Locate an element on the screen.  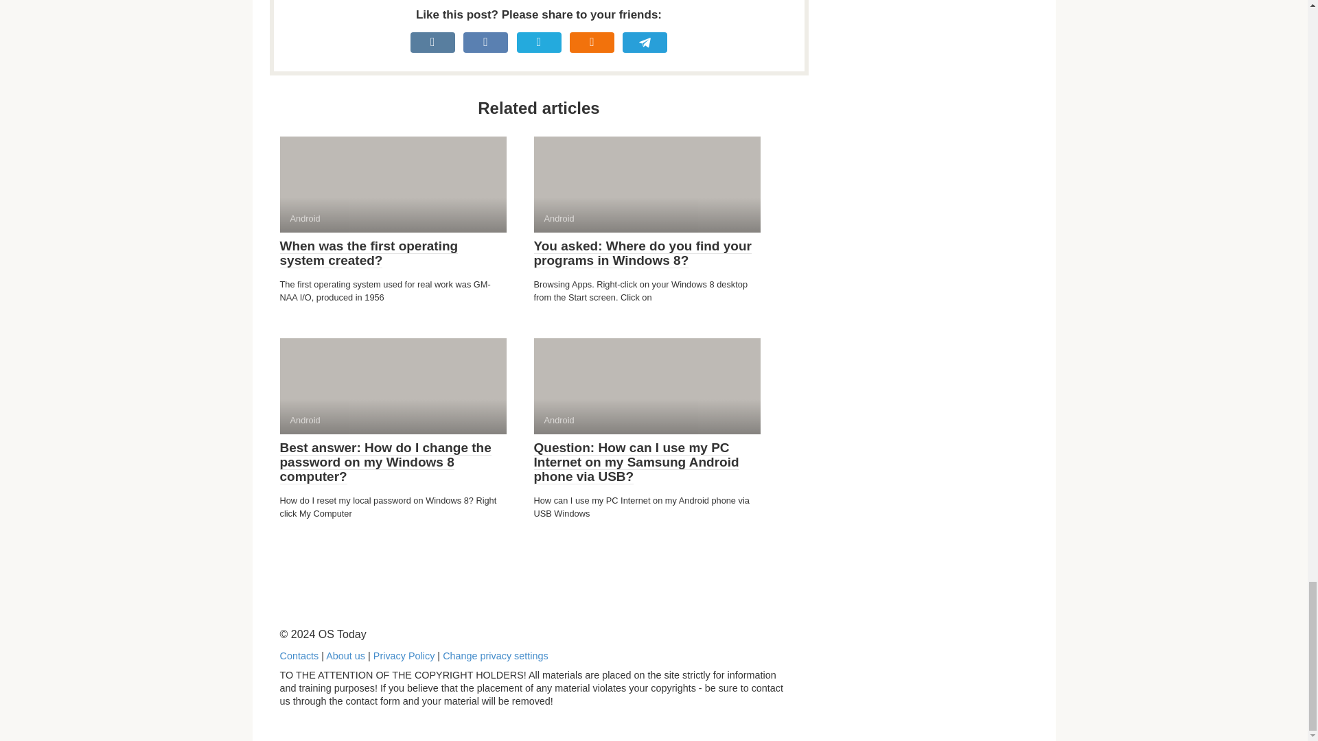
DMCA.com Protection Status is located at coordinates (925, 715).